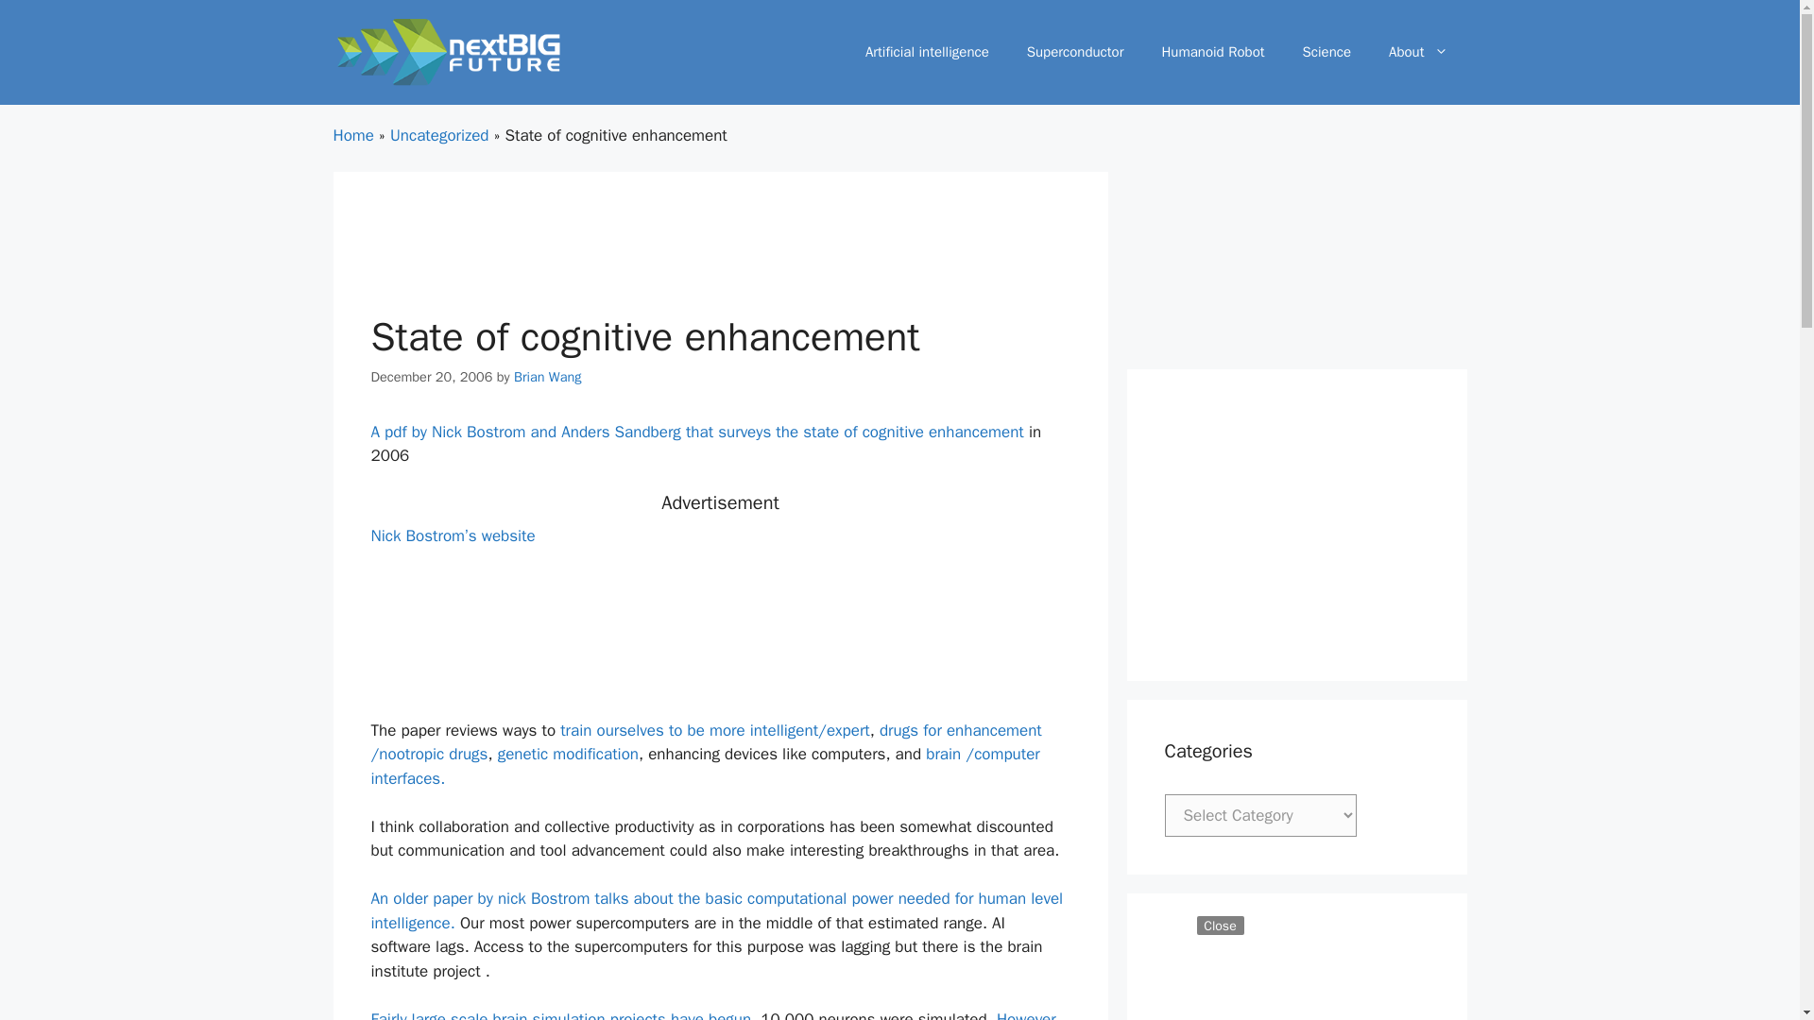 This screenshot has width=1814, height=1020. What do you see at coordinates (1327, 51) in the screenshot?
I see `Science` at bounding box center [1327, 51].